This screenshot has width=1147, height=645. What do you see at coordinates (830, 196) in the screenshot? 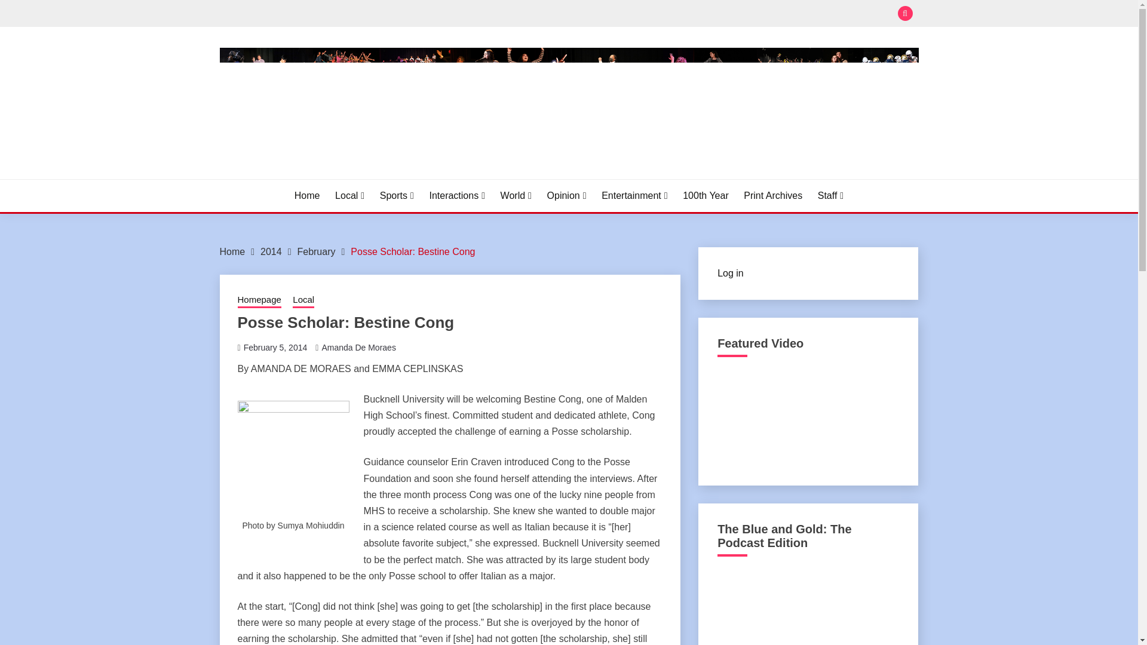
I see `Staff` at bounding box center [830, 196].